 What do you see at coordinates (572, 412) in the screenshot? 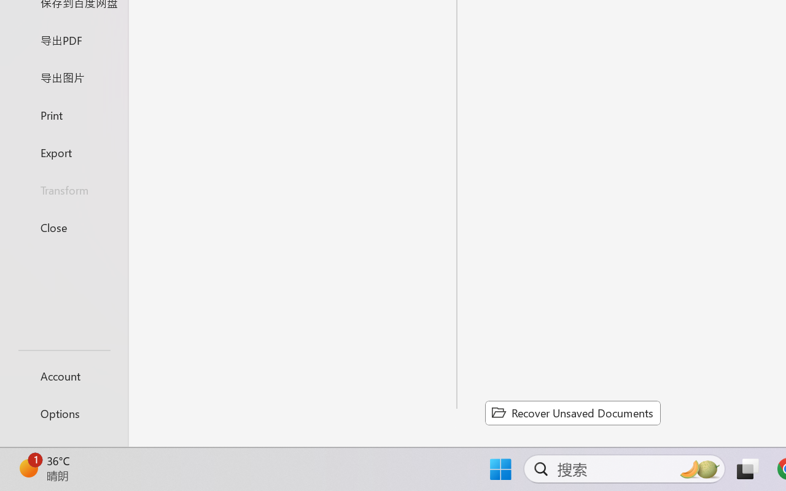
I see `Recover Unsaved Documents` at bounding box center [572, 412].